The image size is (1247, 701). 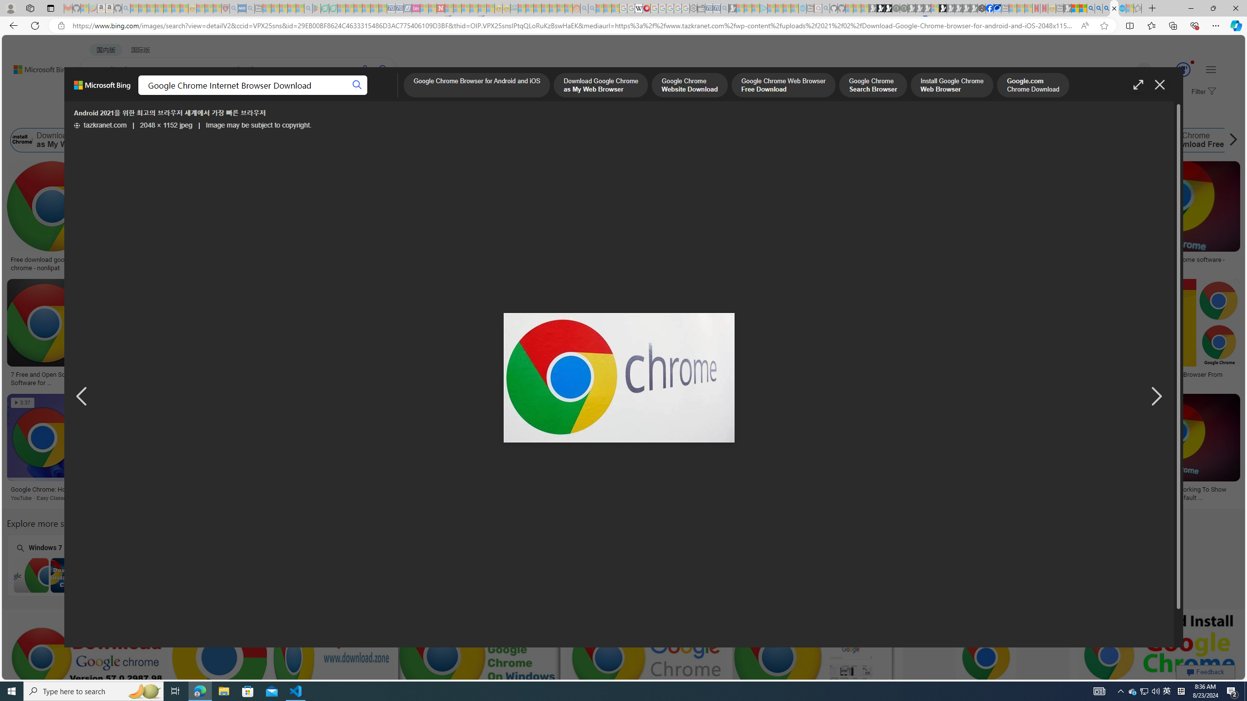 I want to click on Animation, so click(x=1192, y=62).